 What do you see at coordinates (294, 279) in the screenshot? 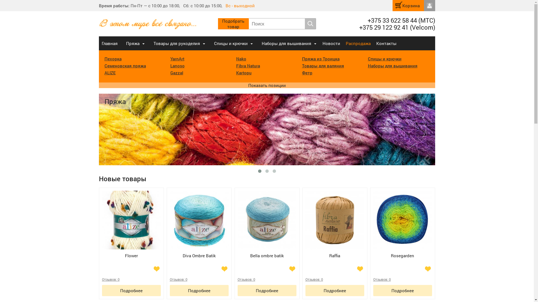
I see `5` at bounding box center [294, 279].